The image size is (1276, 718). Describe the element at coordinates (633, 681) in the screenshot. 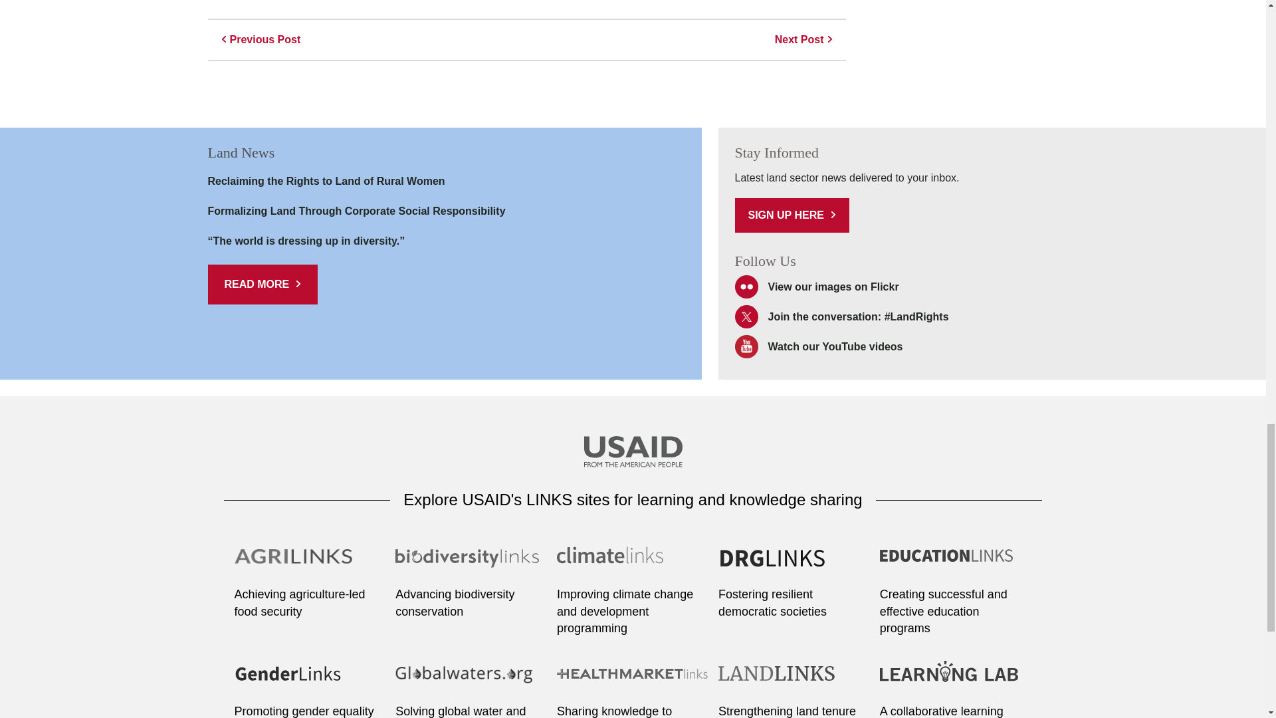

I see `Go to Healthmarket Links` at that location.